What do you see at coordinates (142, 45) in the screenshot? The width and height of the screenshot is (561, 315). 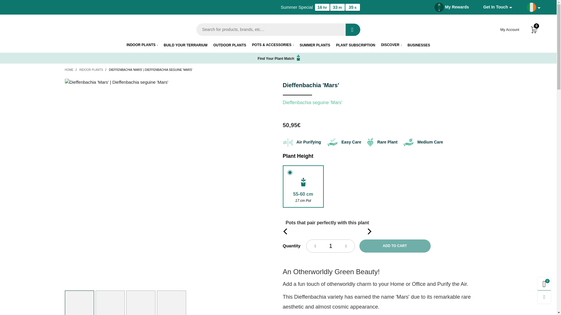 I see `Indoor Plants` at bounding box center [142, 45].